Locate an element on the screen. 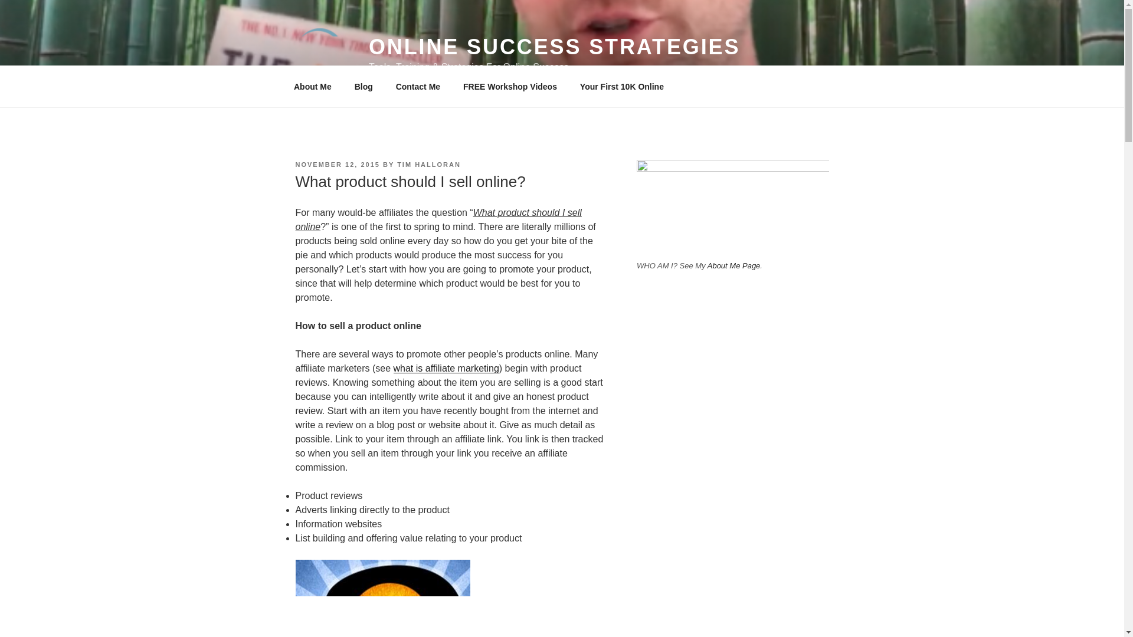 The height and width of the screenshot is (637, 1133). FREE Workshop Videos is located at coordinates (510, 86).